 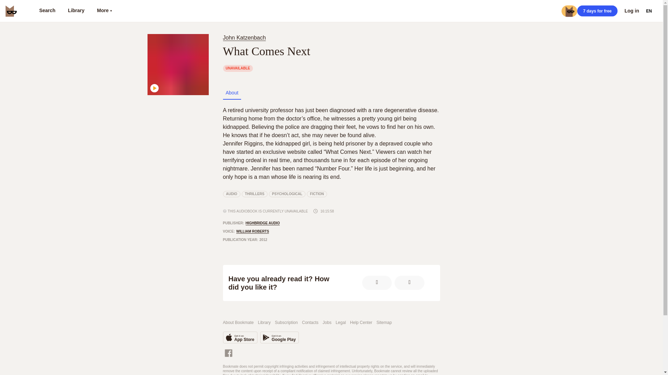 I want to click on Legal, so click(x=341, y=323).